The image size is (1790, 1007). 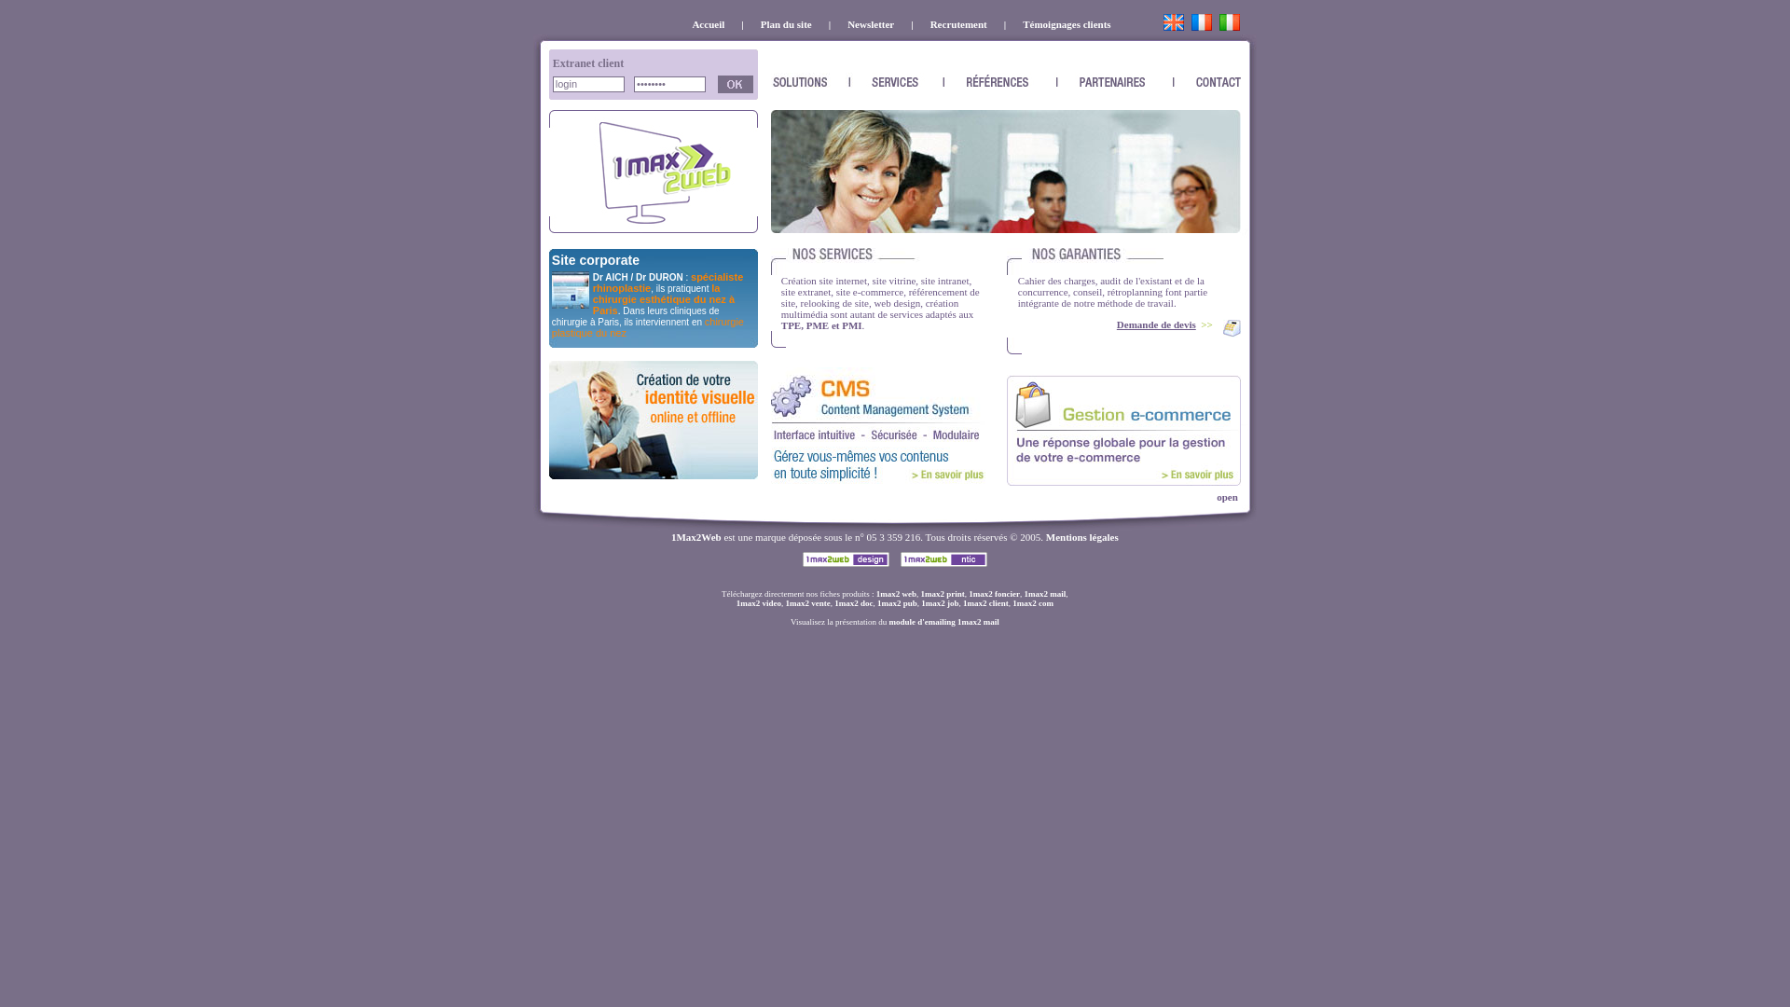 I want to click on Solutions site internet, so click(x=551, y=75).